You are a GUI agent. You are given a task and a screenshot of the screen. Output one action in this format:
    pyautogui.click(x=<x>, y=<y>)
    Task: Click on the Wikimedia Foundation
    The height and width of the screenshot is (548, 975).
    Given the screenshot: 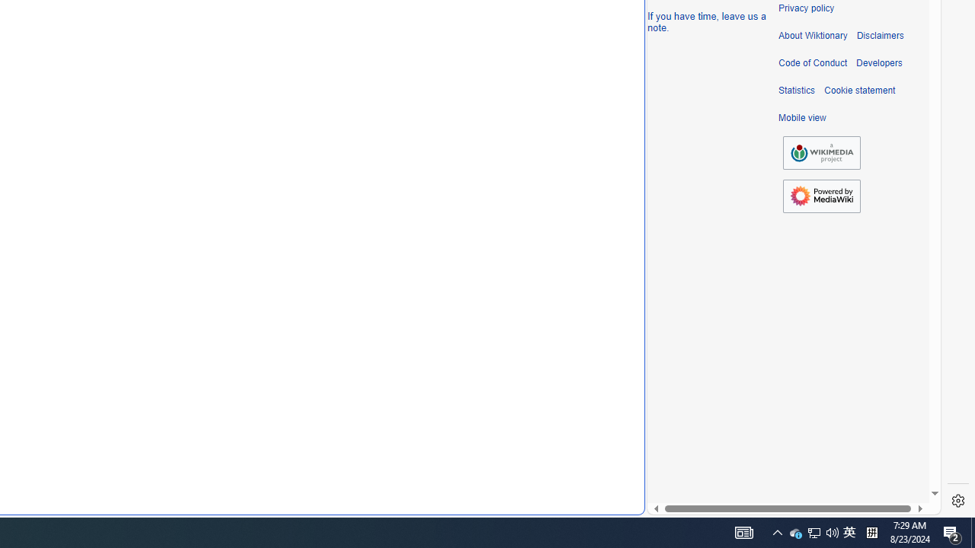 What is the action you would take?
    pyautogui.click(x=821, y=152)
    